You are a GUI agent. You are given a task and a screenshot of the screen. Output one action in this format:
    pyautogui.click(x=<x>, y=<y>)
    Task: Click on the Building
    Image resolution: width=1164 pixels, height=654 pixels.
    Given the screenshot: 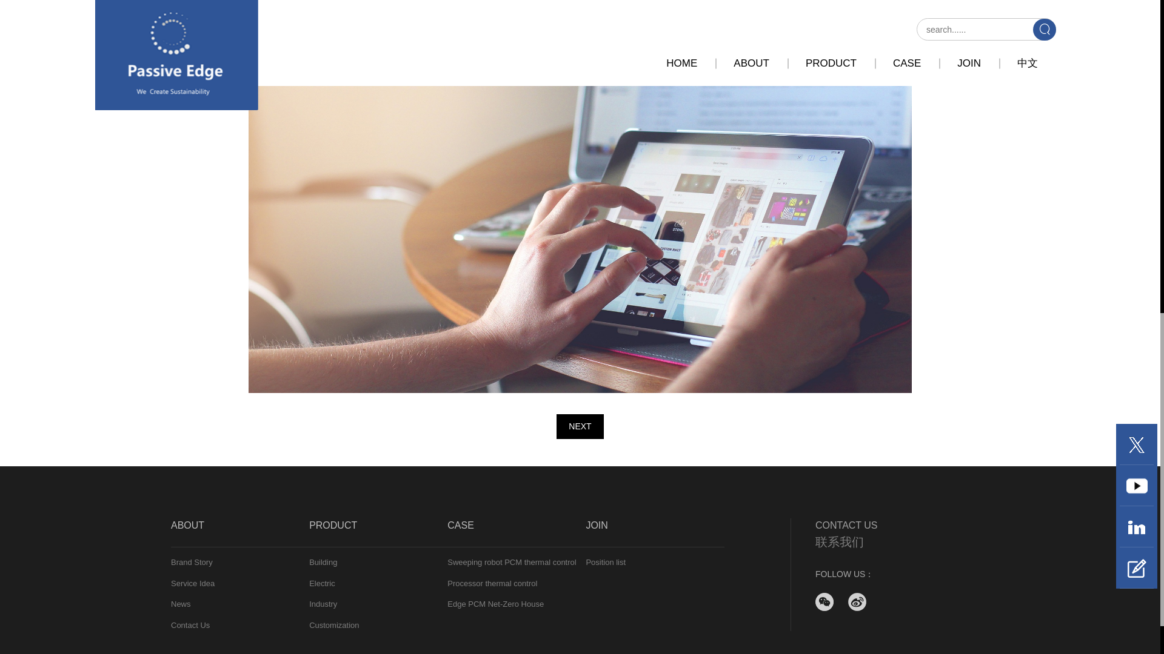 What is the action you would take?
    pyautogui.click(x=378, y=562)
    